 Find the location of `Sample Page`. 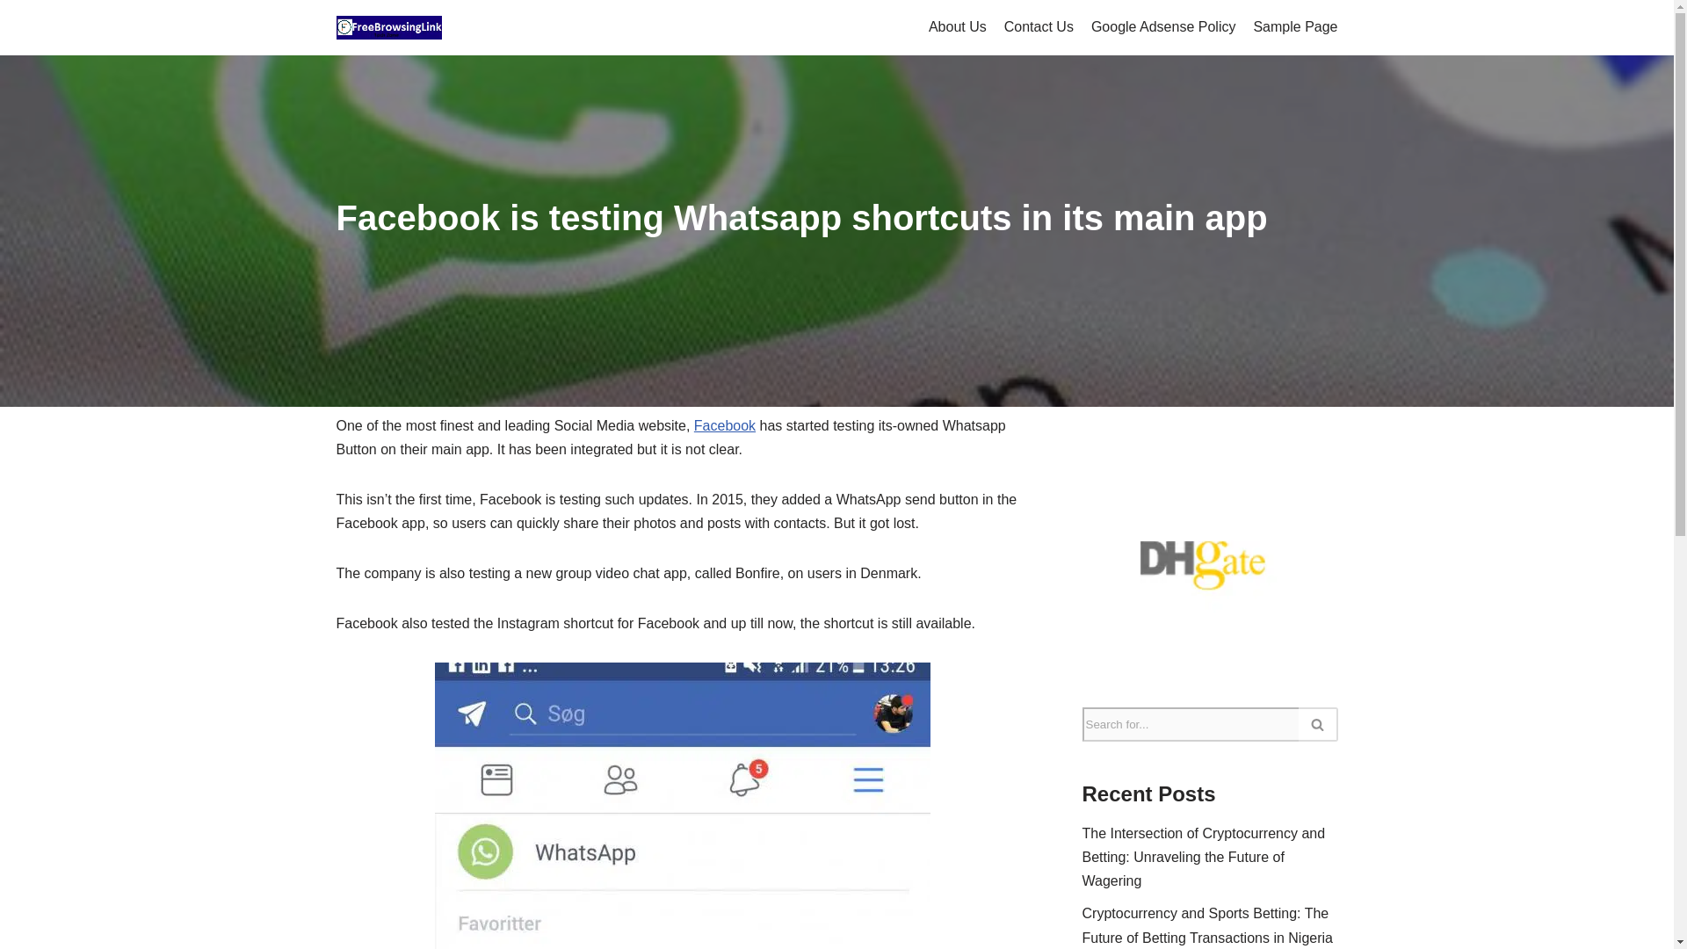

Sample Page is located at coordinates (1295, 27).